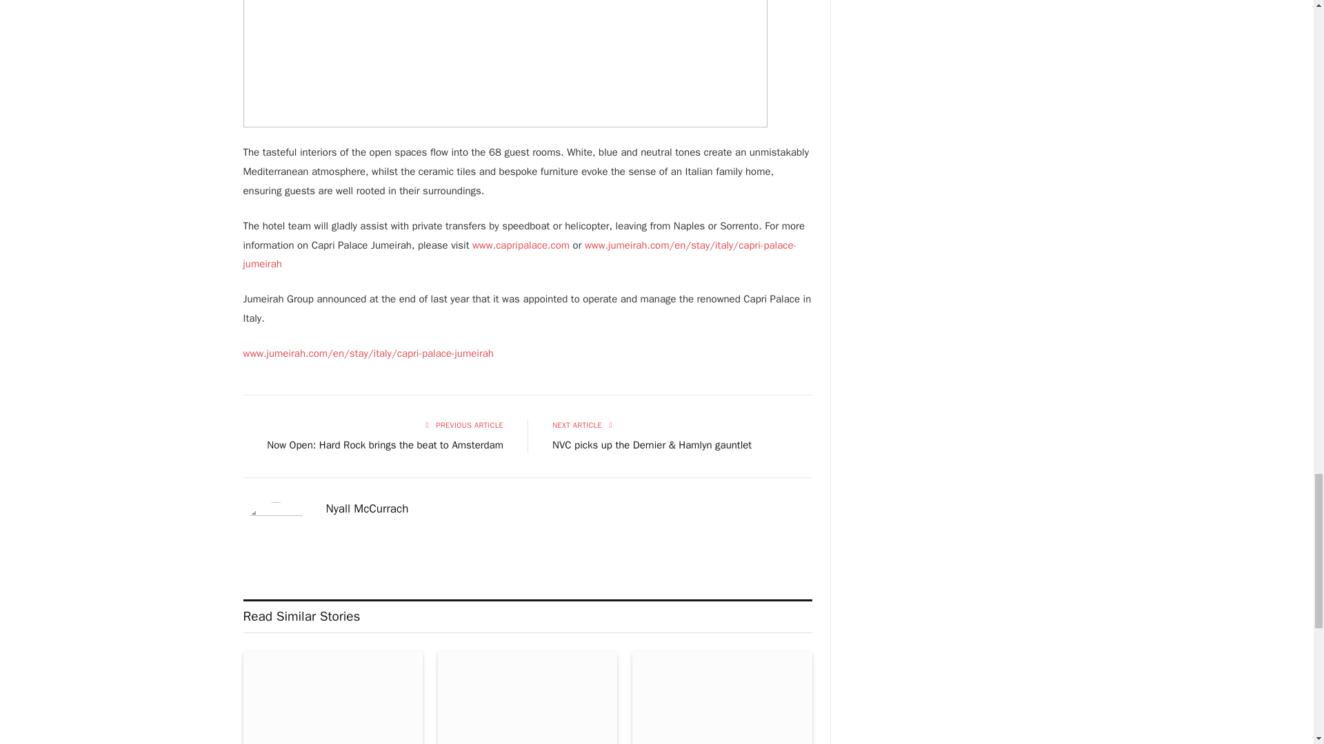 Image resolution: width=1324 pixels, height=744 pixels. What do you see at coordinates (367, 509) in the screenshot?
I see `Posts by Nyall McCurrach` at bounding box center [367, 509].